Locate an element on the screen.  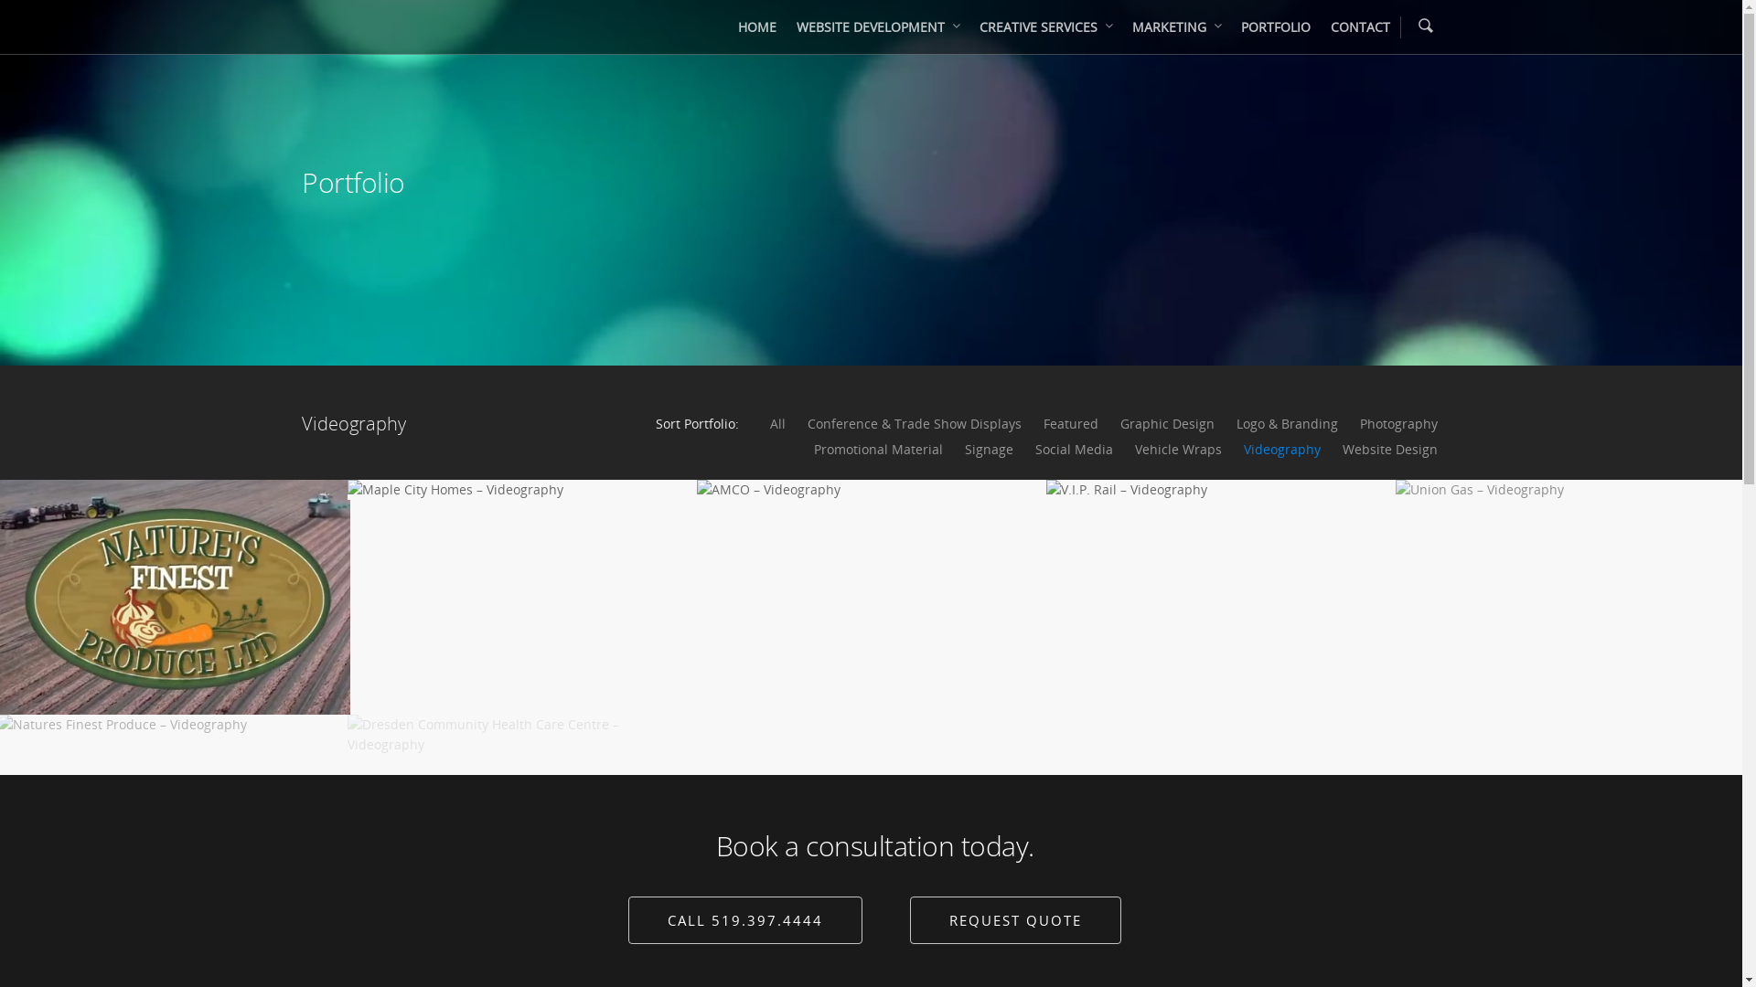
Photography is located at coordinates (1399, 424).